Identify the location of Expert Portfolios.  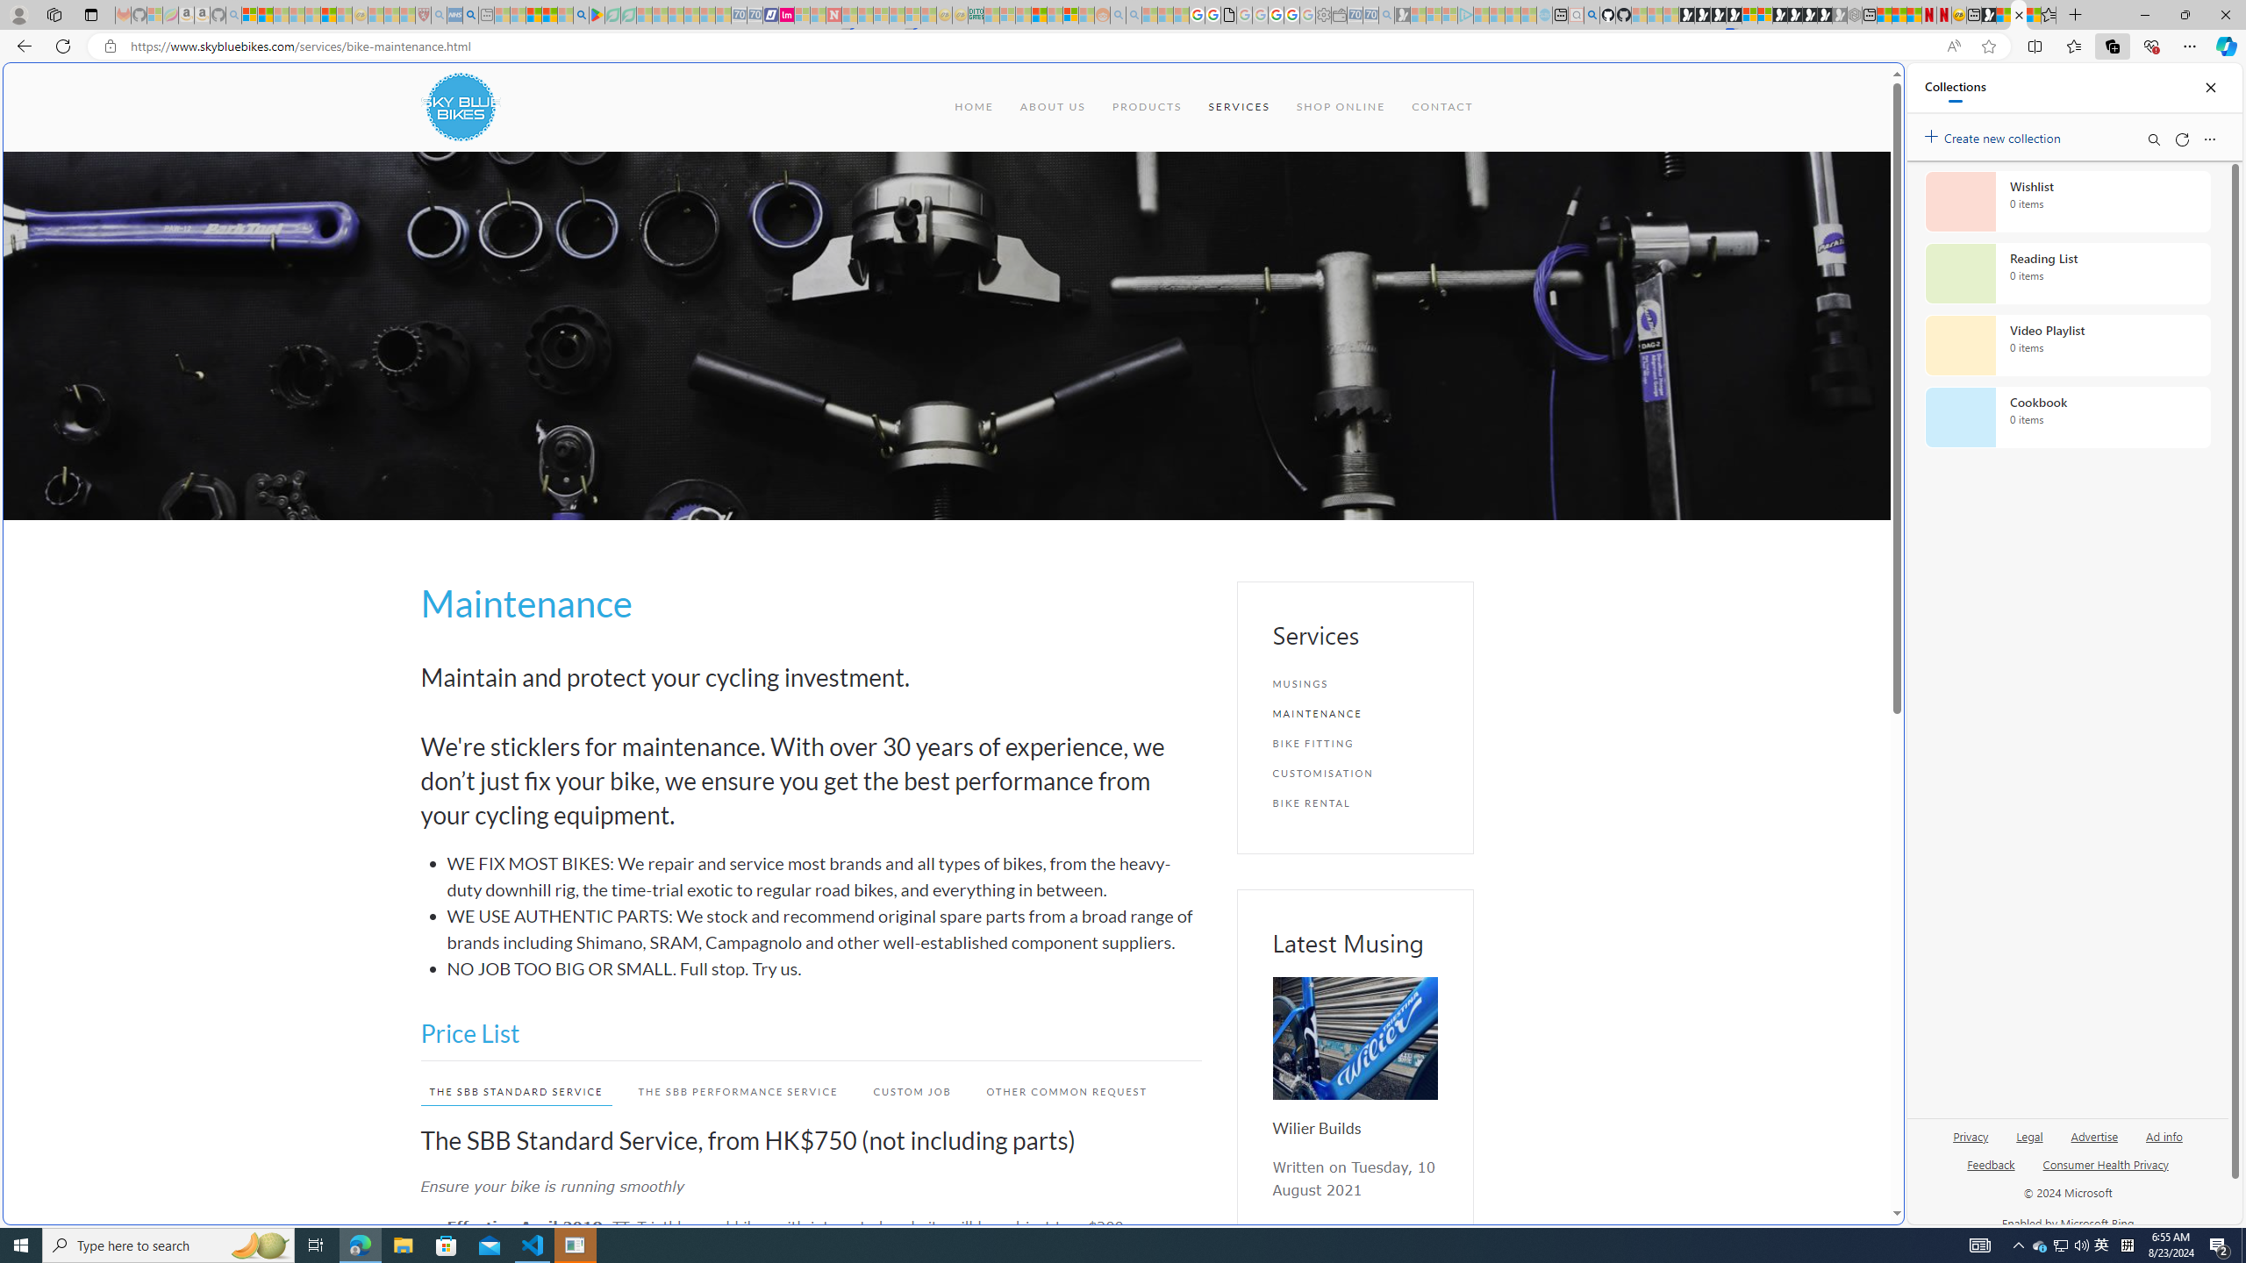
(1040, 15).